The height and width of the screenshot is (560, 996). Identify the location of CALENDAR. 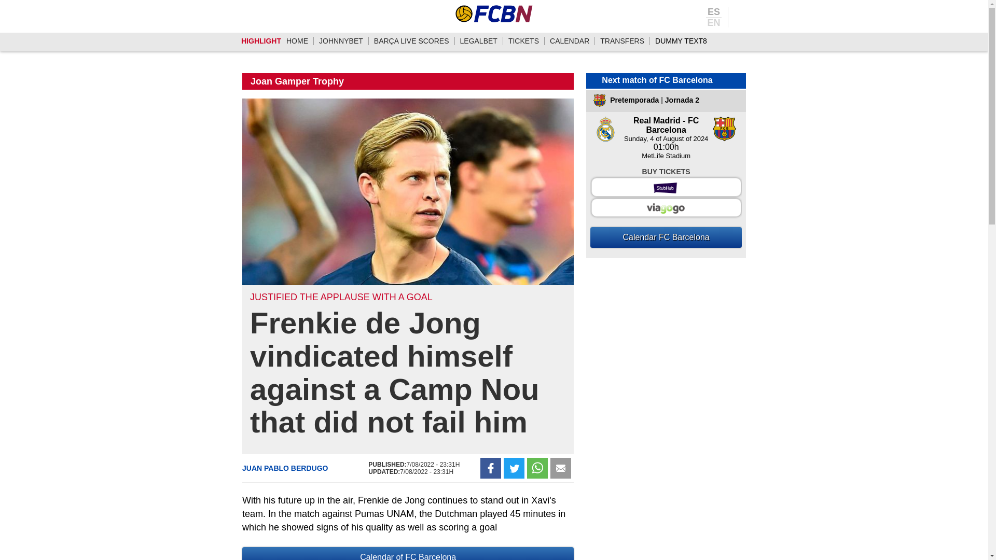
(570, 41).